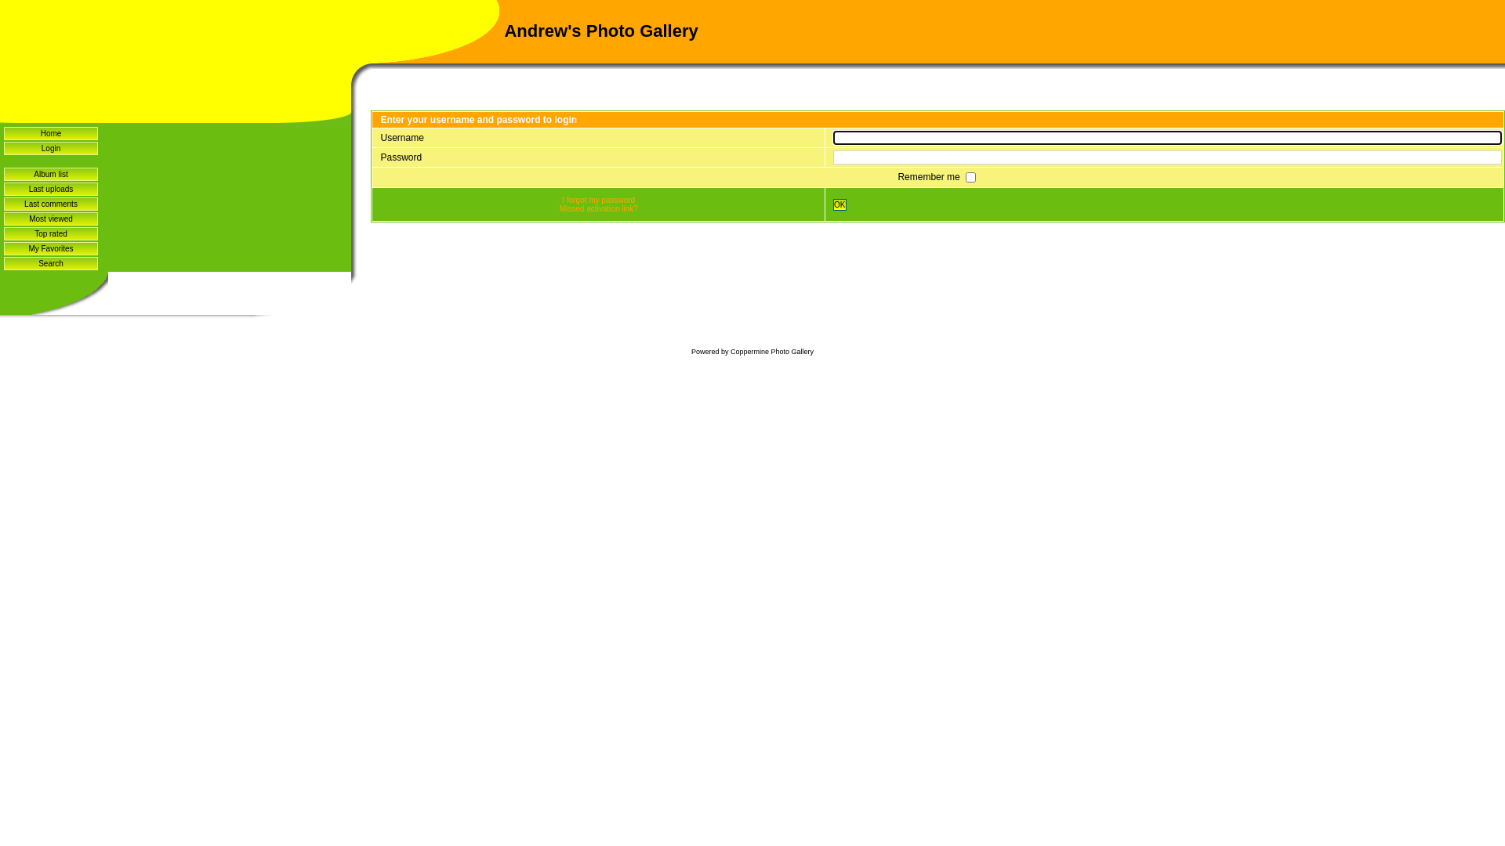 The width and height of the screenshot is (1505, 846). Describe the element at coordinates (51, 174) in the screenshot. I see `Album list` at that location.